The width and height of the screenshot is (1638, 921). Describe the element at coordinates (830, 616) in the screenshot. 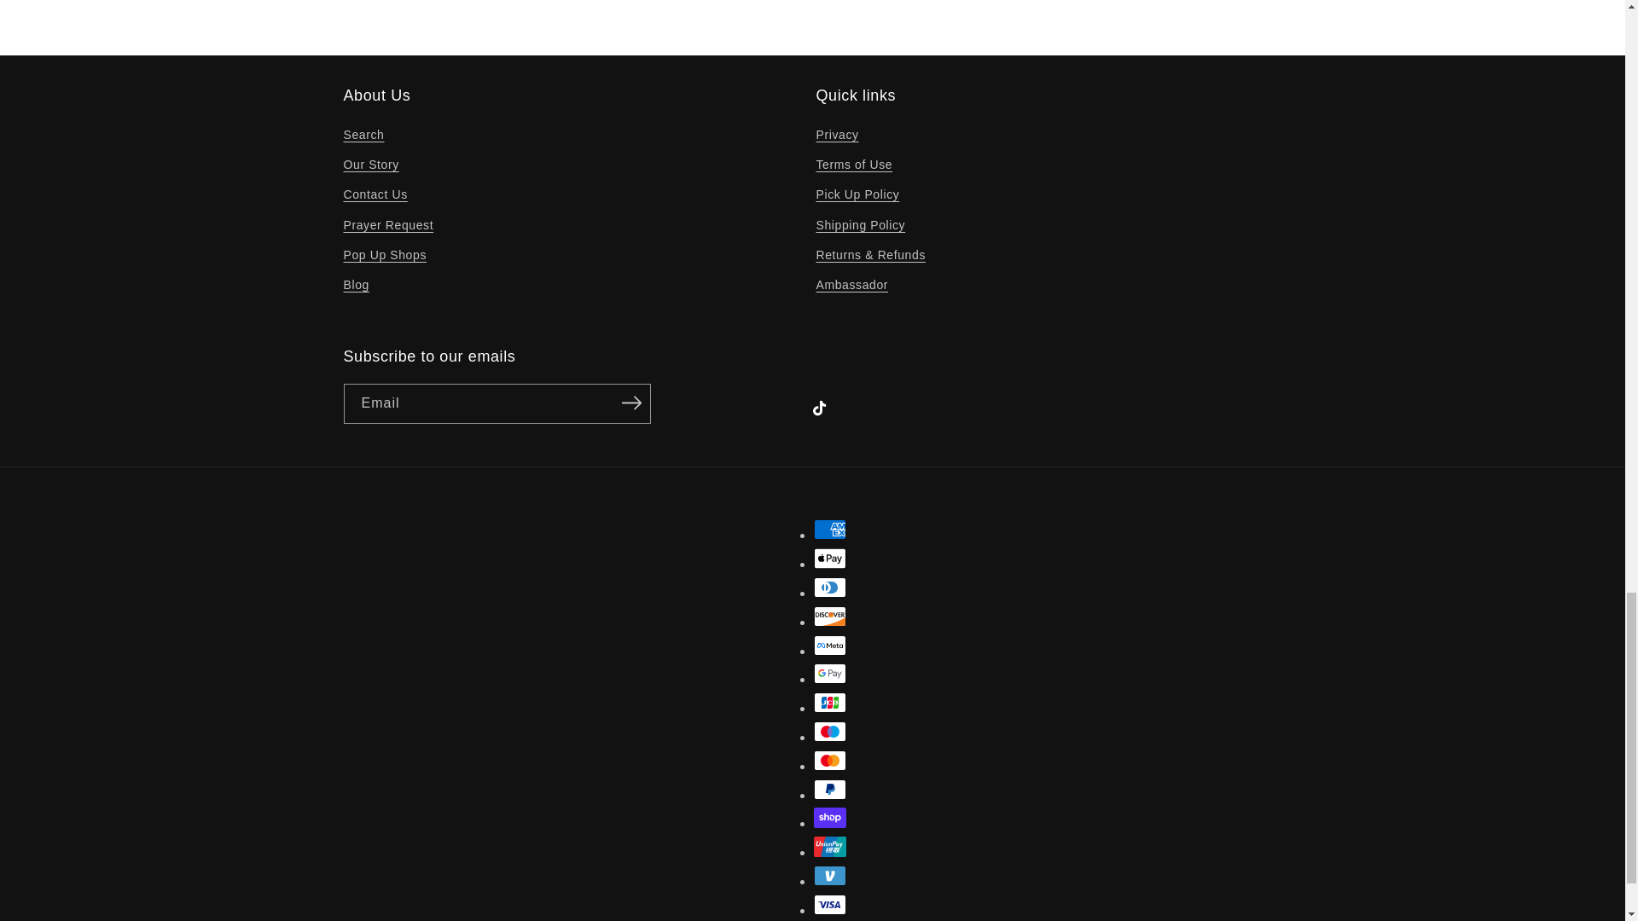

I see `Discover` at that location.